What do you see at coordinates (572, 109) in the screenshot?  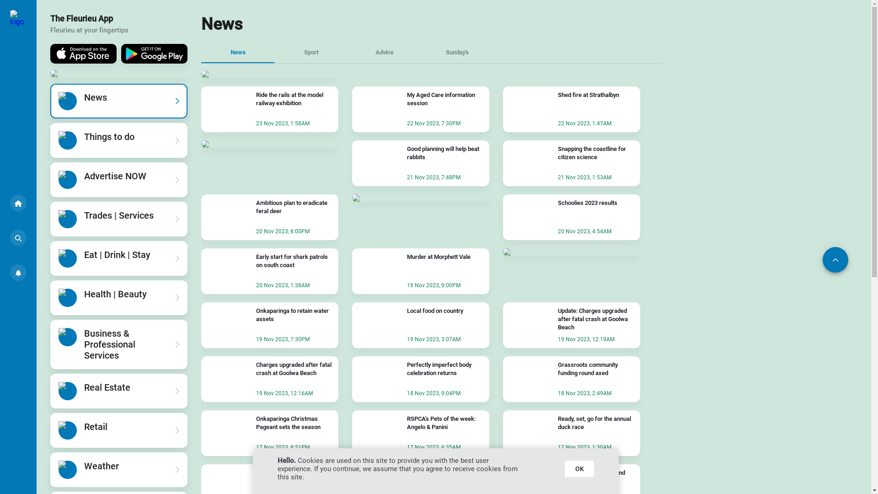 I see `Shed fire at Strathalbyn
22 Nov 2023, 1:47AM` at bounding box center [572, 109].